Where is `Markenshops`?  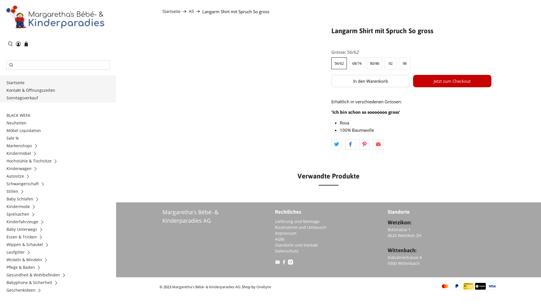
Markenshops is located at coordinates (24, 146).